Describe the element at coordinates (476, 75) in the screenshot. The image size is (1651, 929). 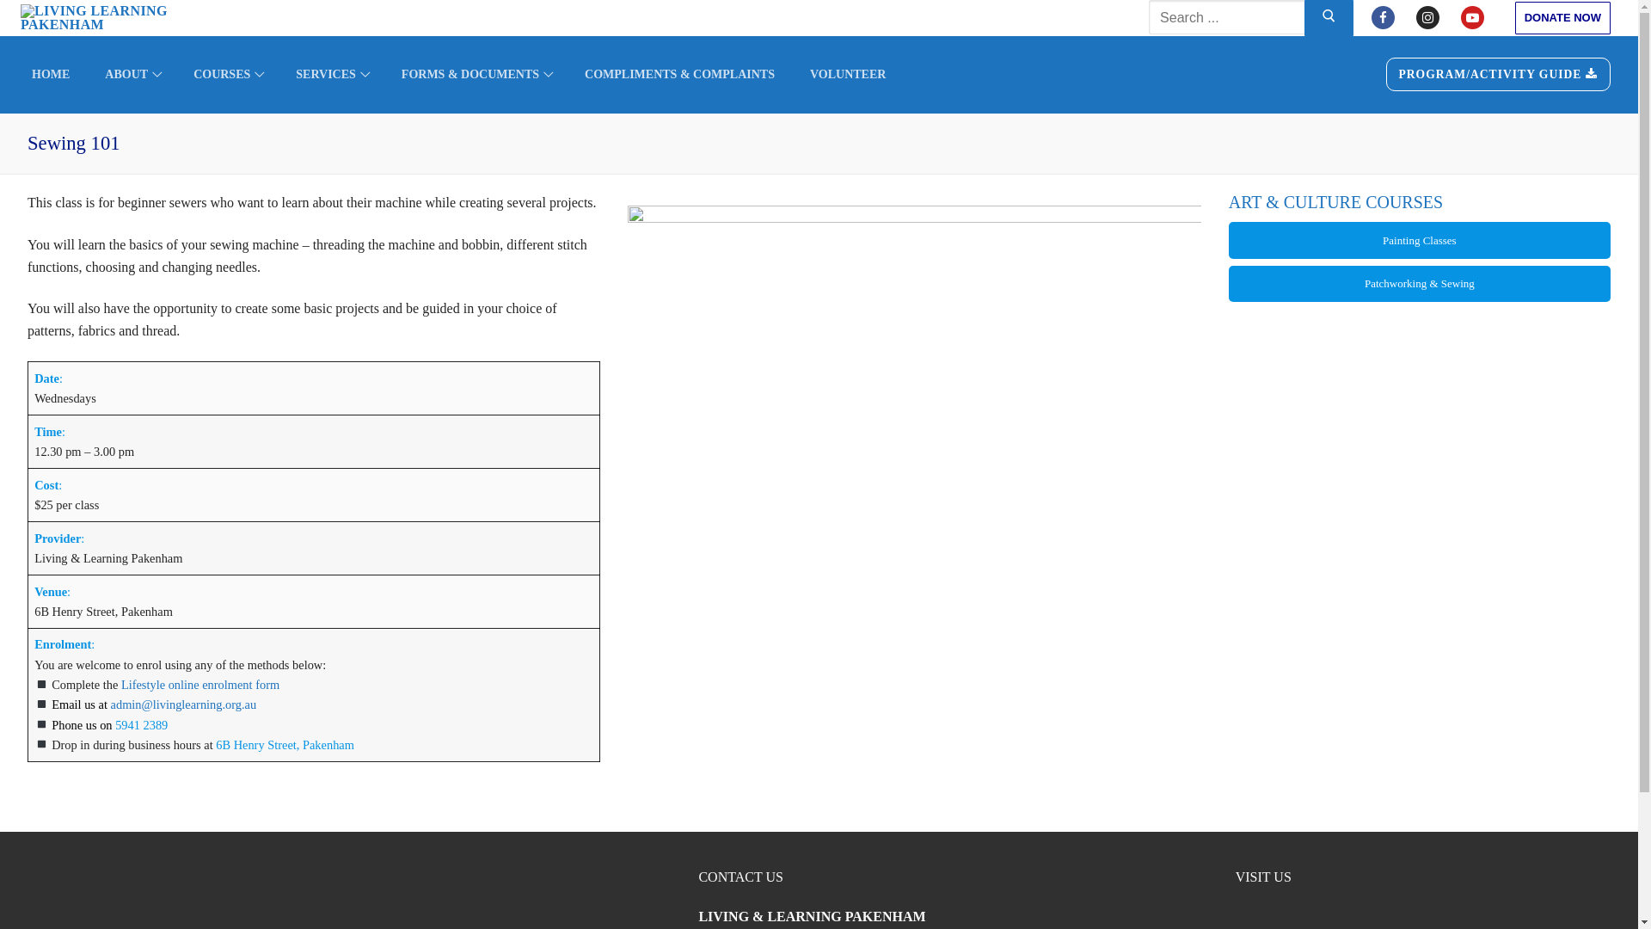
I see `FORMS & DOCUMENTS
 ` at that location.